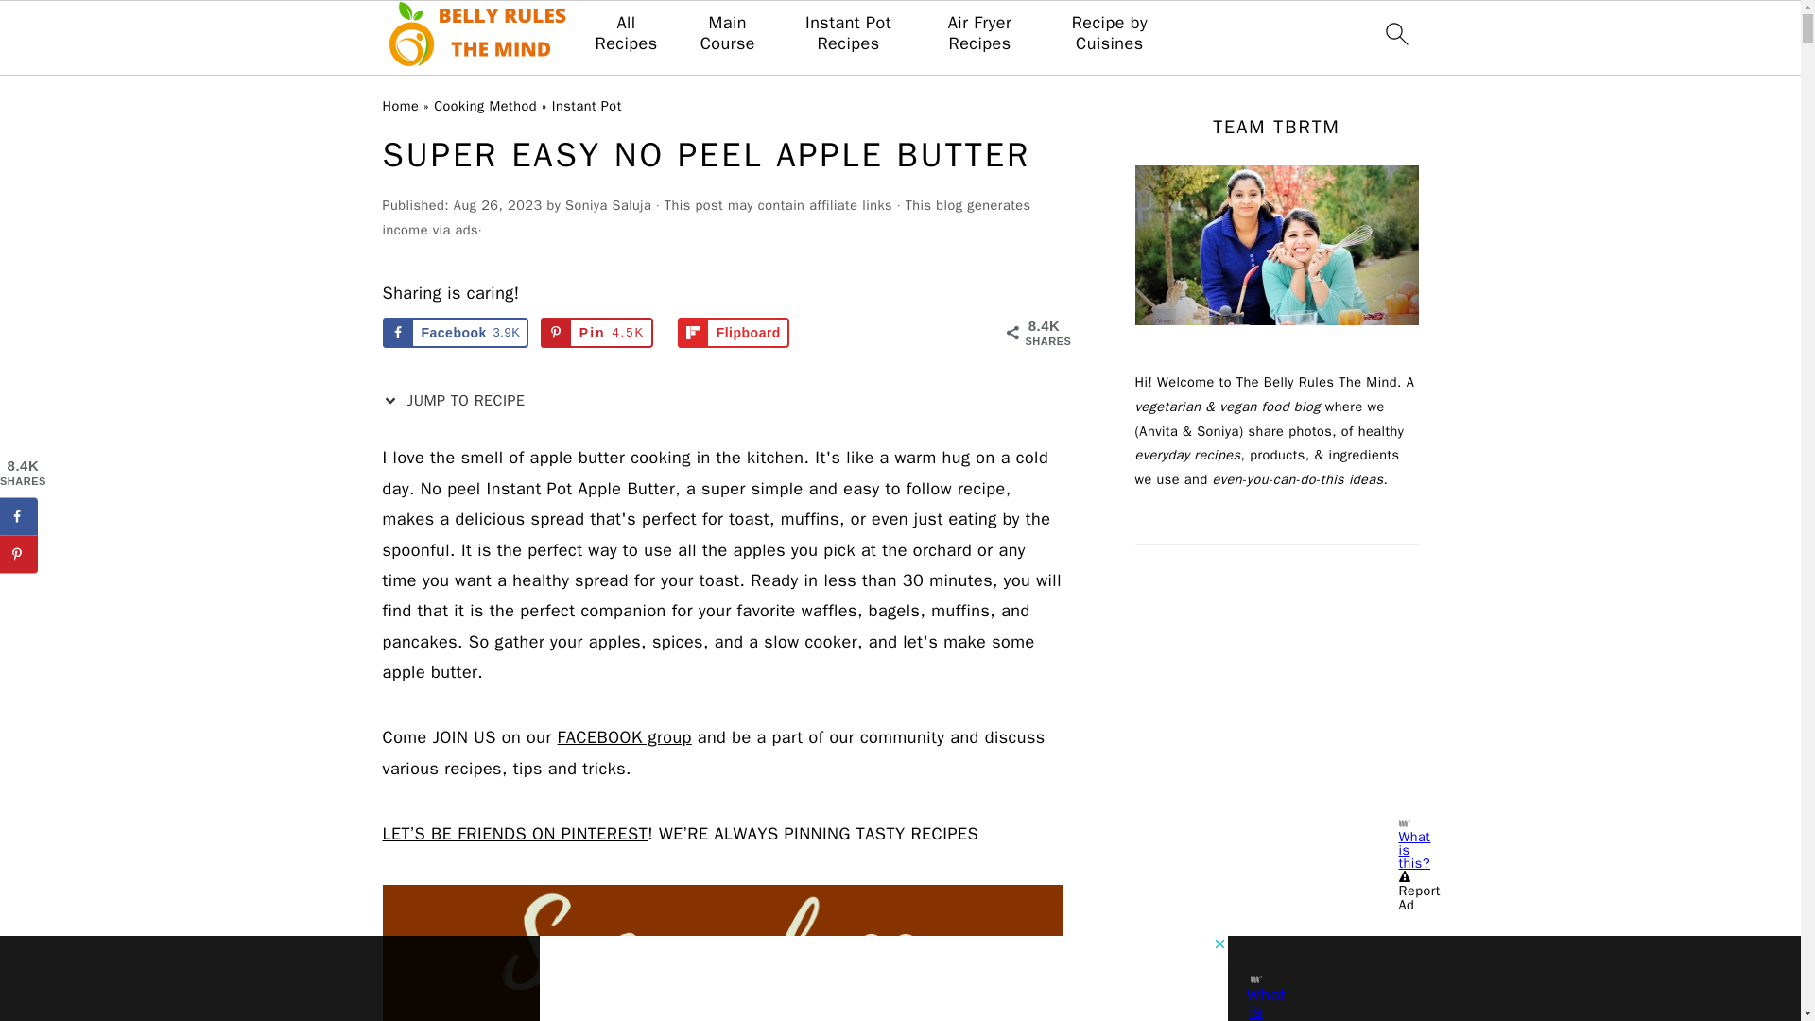  I want to click on Air Fryer Recipes, so click(979, 34).